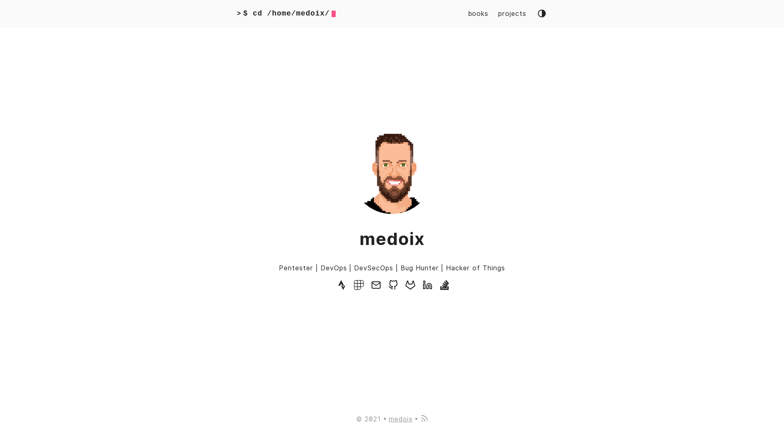 This screenshot has width=784, height=441. Describe the element at coordinates (401, 419) in the screenshot. I see `medoix` at that location.